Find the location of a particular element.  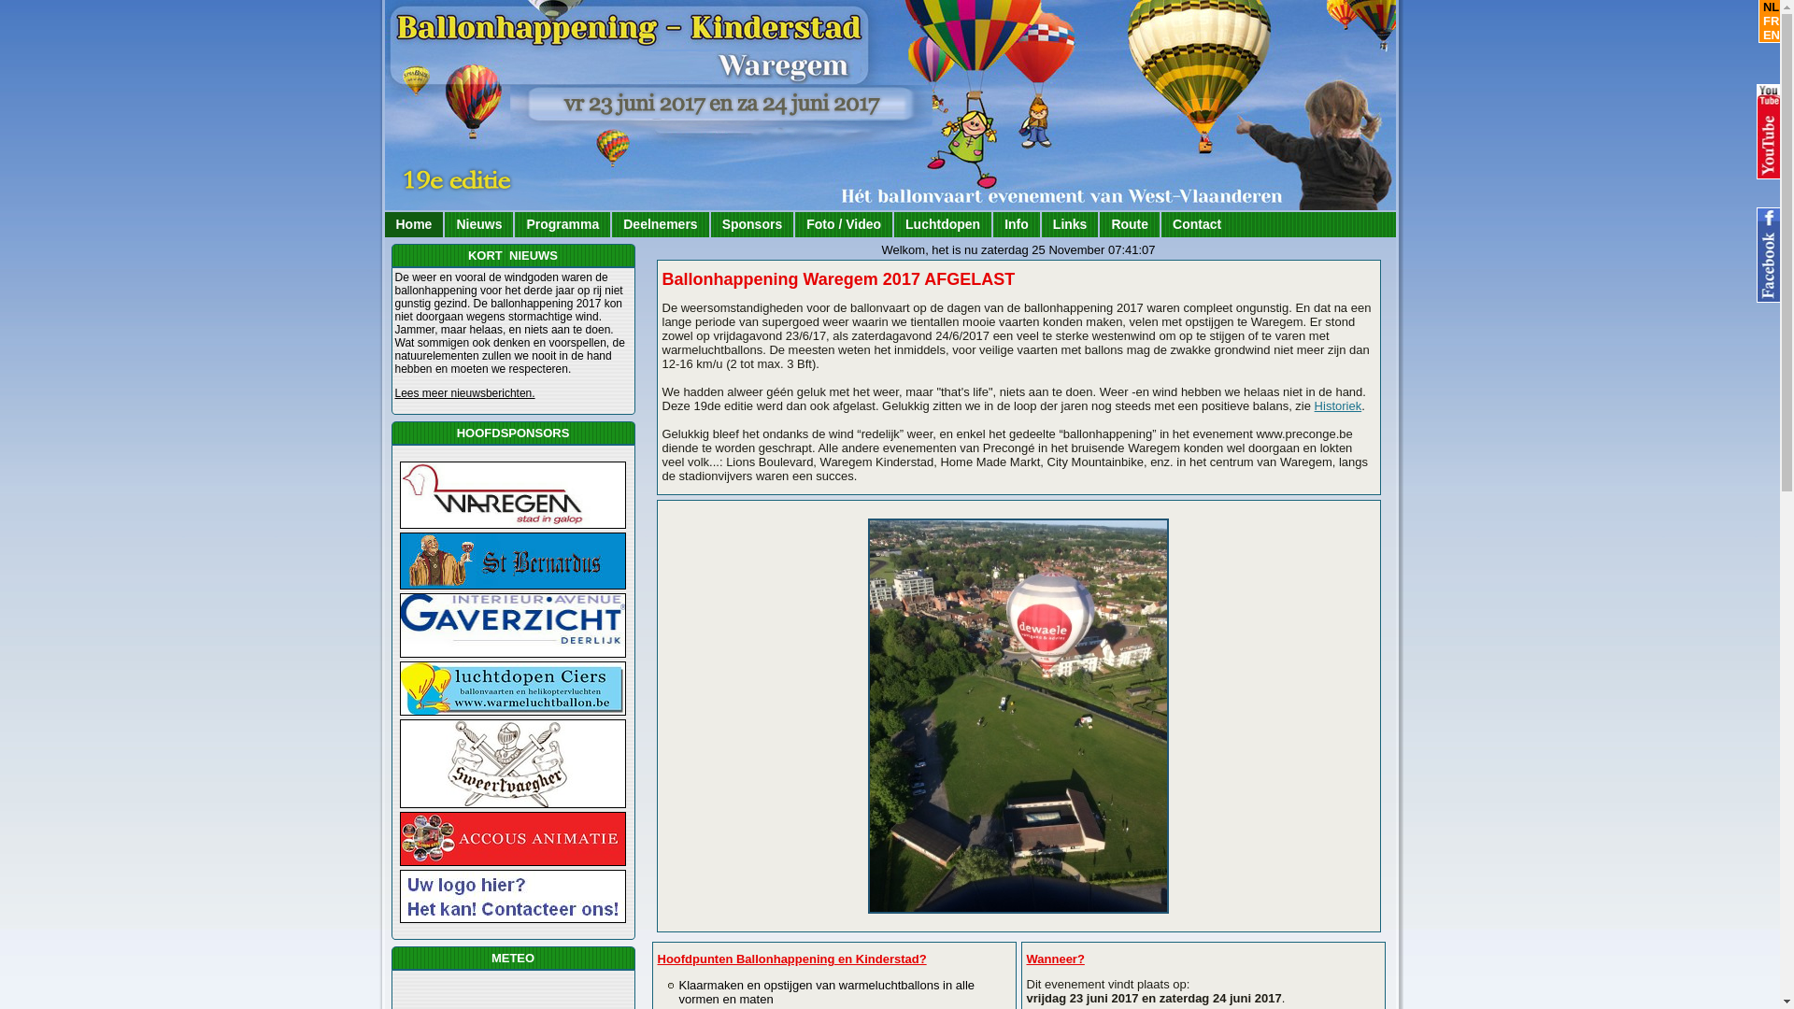

Gaverzicht Deerlijk is located at coordinates (513, 625).